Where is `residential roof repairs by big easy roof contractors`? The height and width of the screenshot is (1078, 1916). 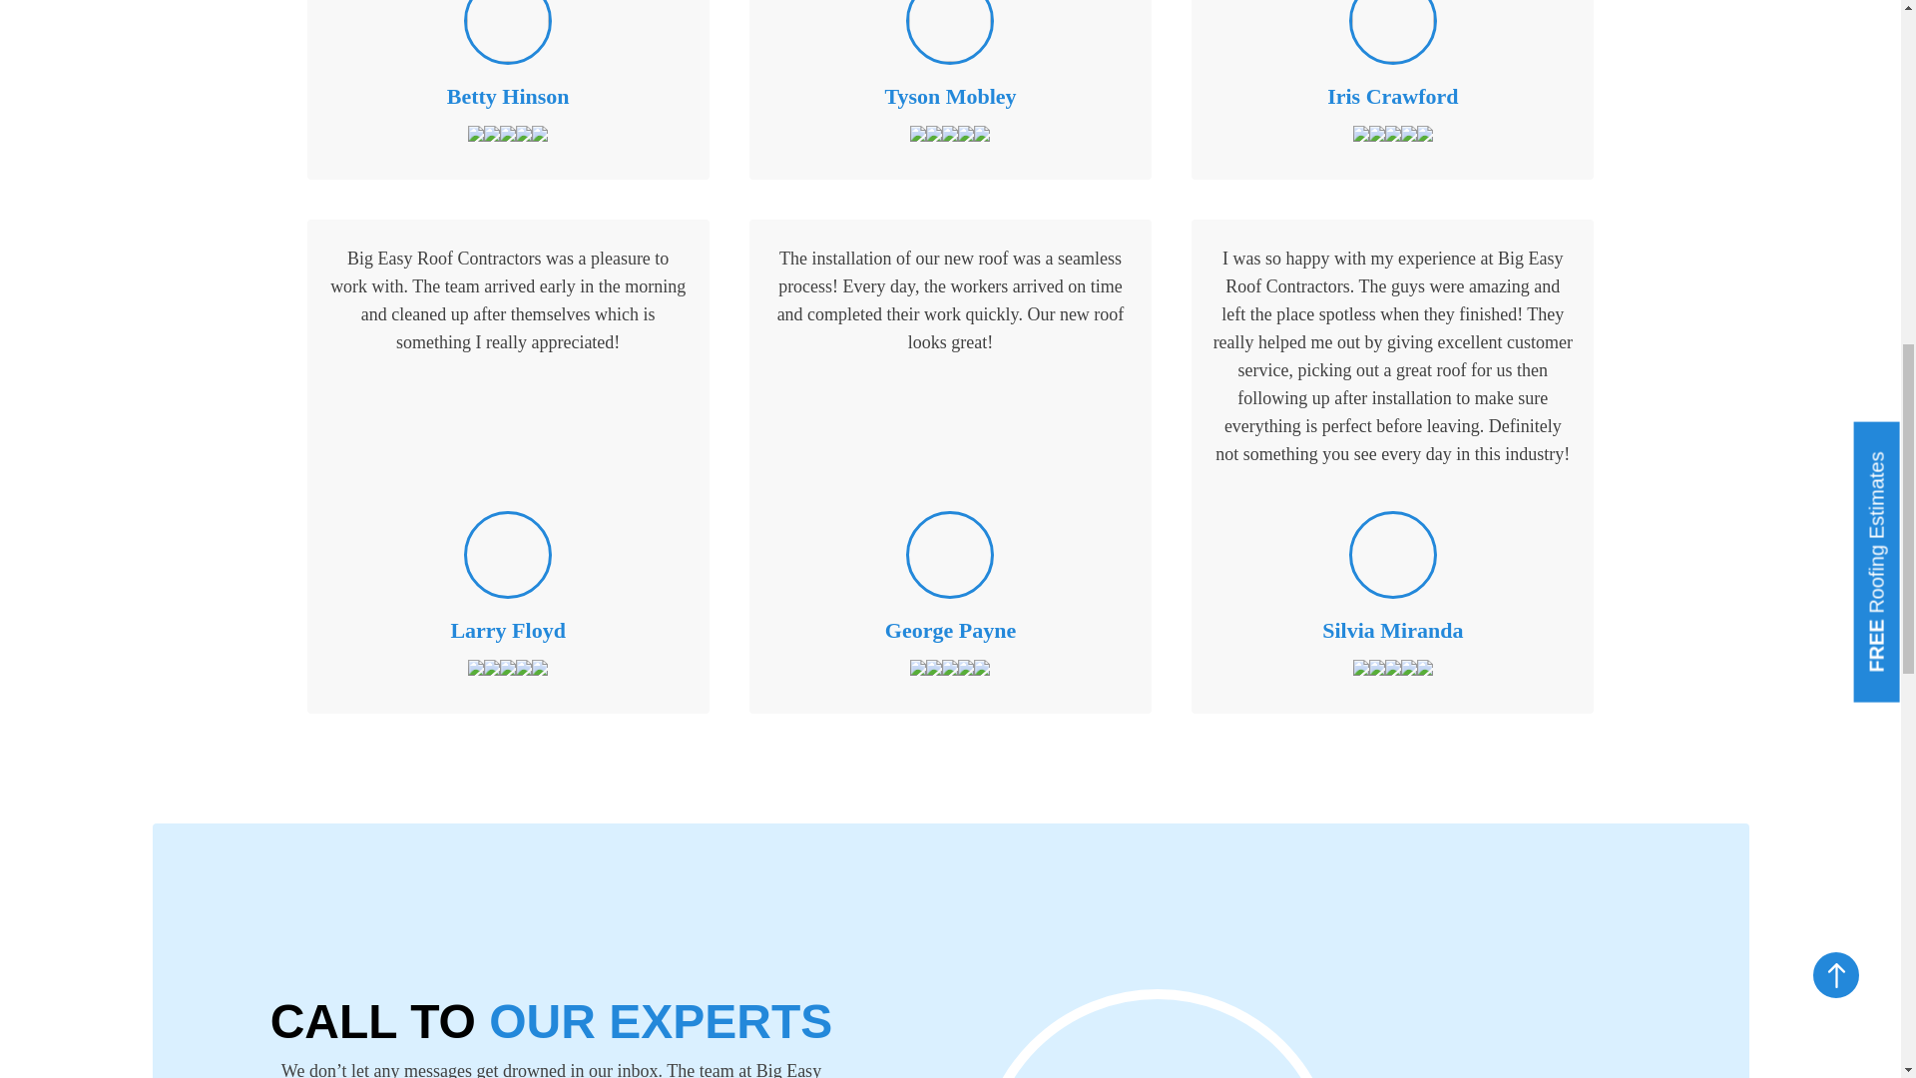
residential roof repairs by big easy roof contractors is located at coordinates (1429, 950).